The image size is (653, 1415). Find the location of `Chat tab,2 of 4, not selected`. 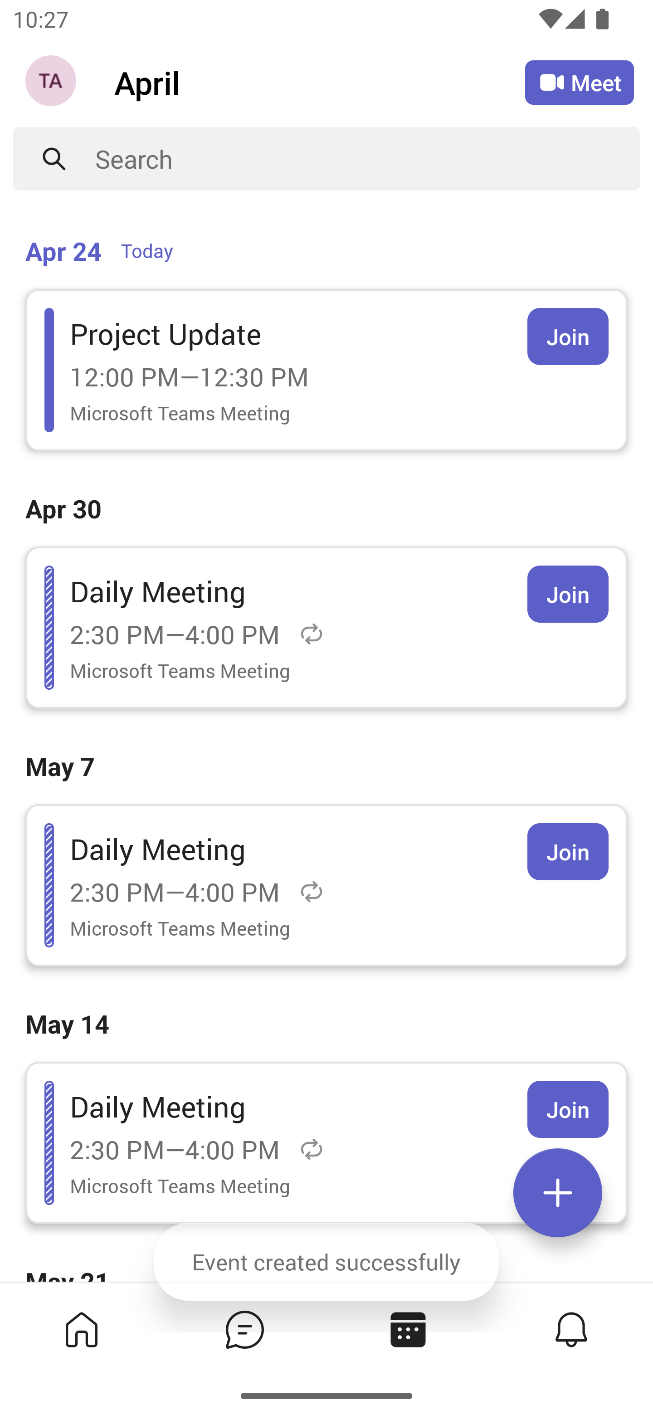

Chat tab,2 of 4, not selected is located at coordinates (245, 1329).